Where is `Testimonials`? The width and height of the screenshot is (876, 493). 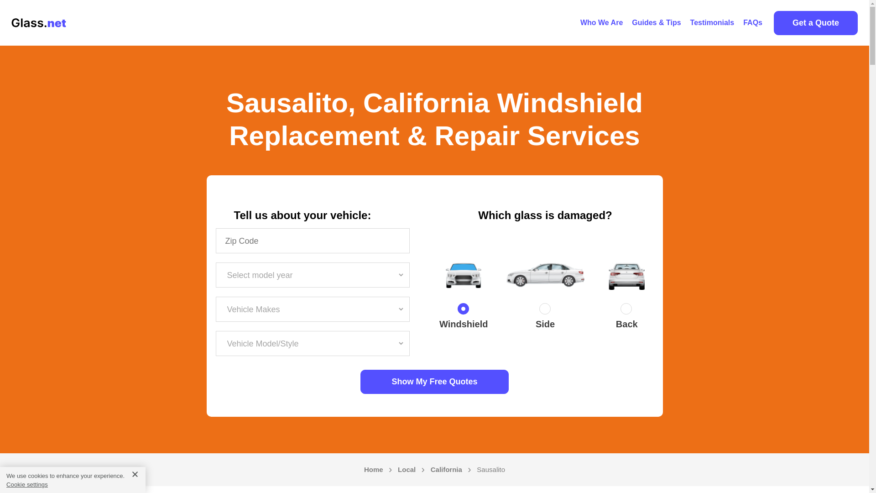 Testimonials is located at coordinates (713, 23).